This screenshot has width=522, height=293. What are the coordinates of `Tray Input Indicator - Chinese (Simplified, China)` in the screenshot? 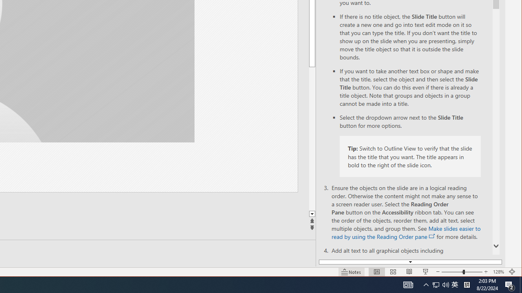 It's located at (467, 285).